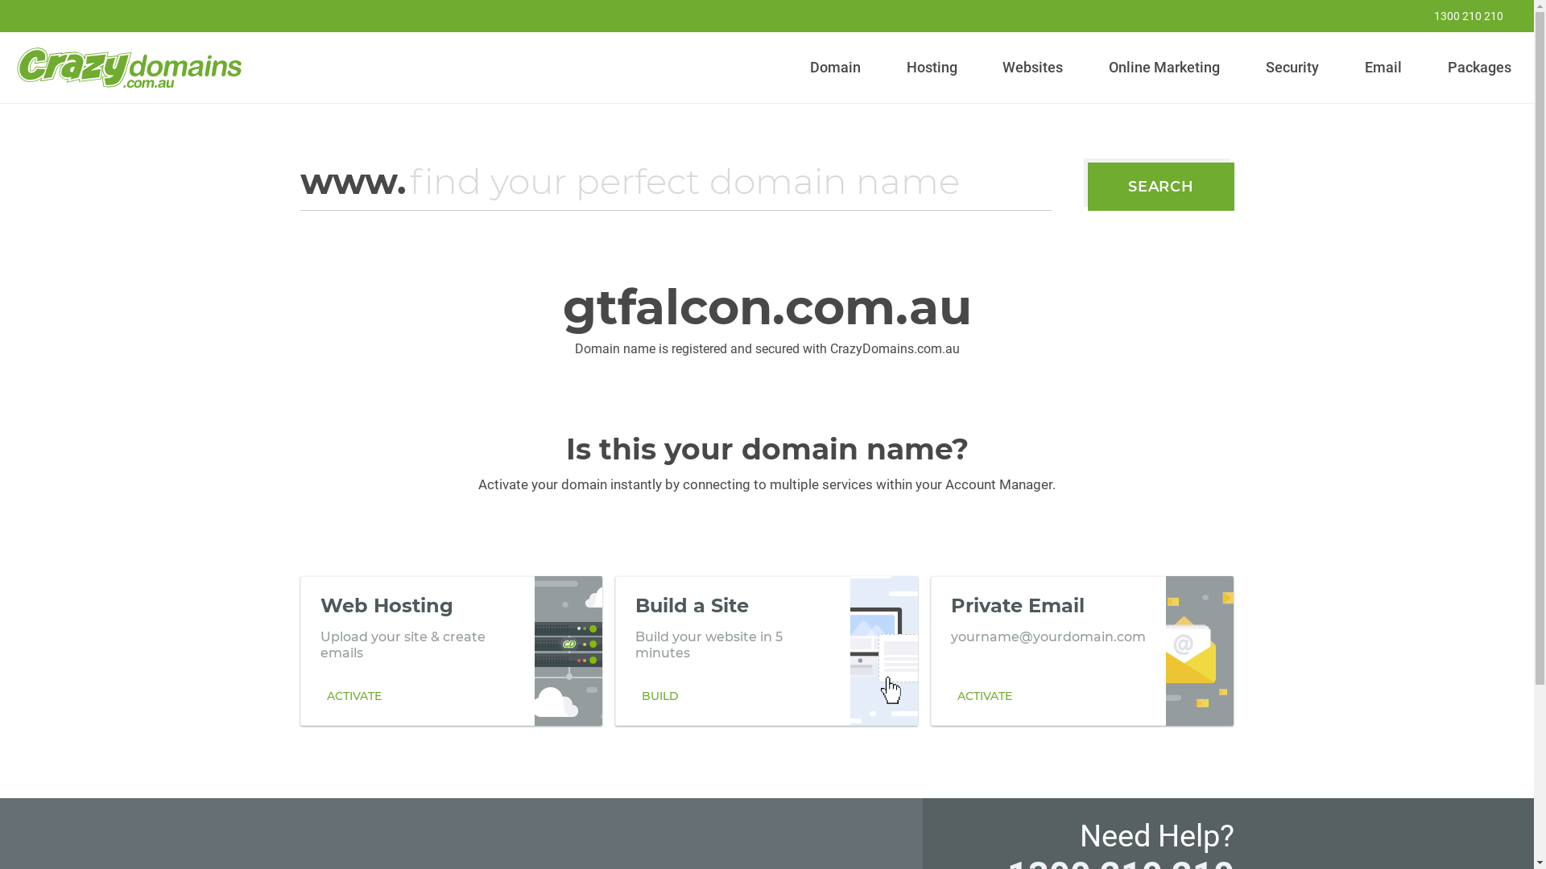 The width and height of the screenshot is (1546, 869). I want to click on Email, so click(1383, 68).